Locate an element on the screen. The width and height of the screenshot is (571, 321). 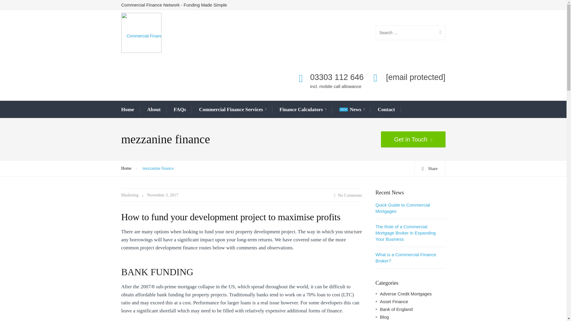
About is located at coordinates (154, 109).